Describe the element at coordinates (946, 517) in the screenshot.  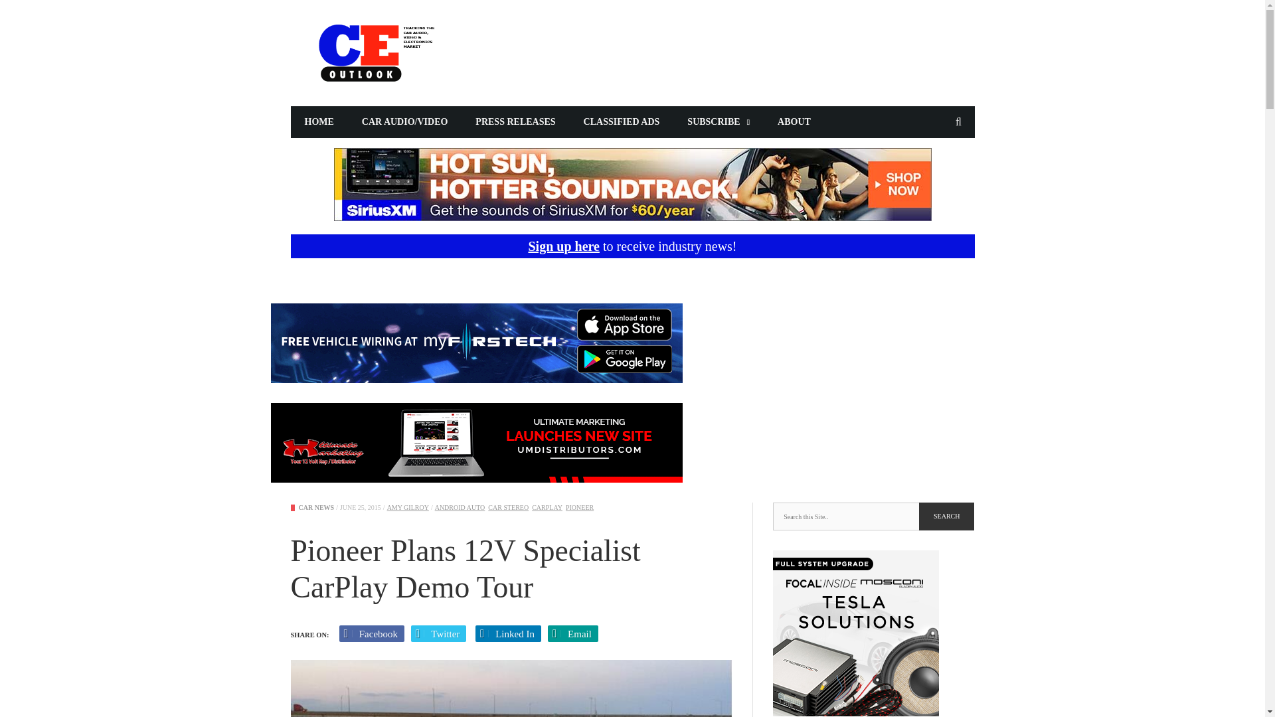
I see `Search` at that location.